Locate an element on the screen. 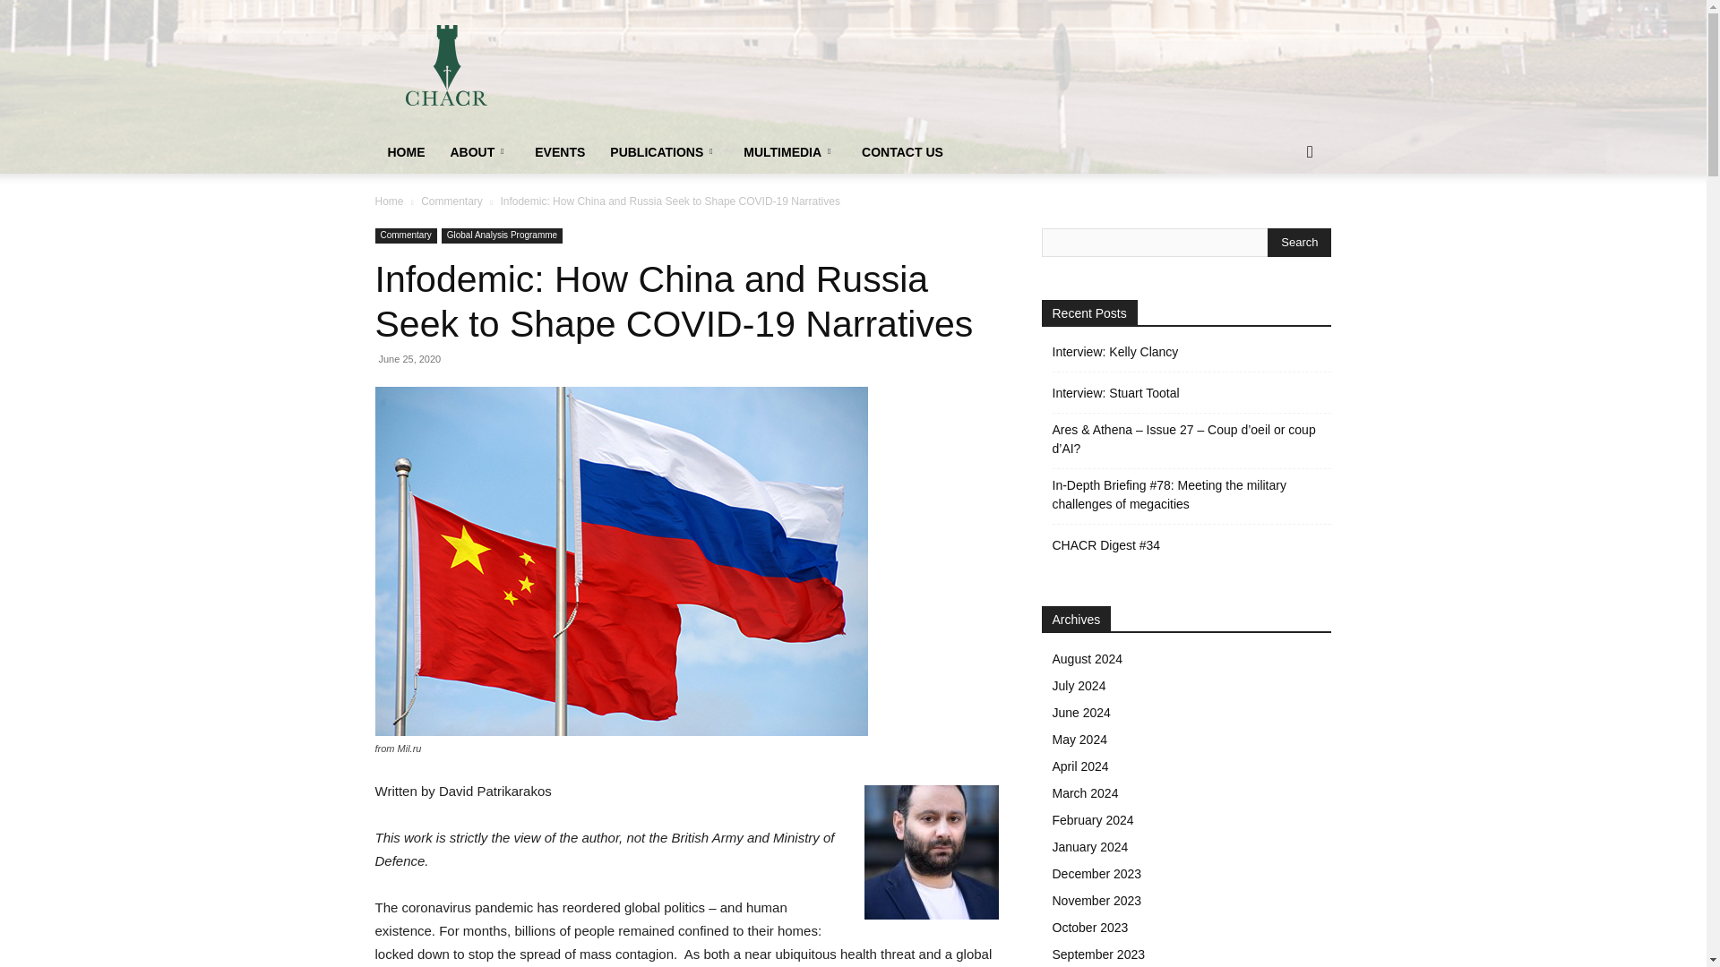 The image size is (1720, 967). PUBLICATIONS is located at coordinates (664, 152).